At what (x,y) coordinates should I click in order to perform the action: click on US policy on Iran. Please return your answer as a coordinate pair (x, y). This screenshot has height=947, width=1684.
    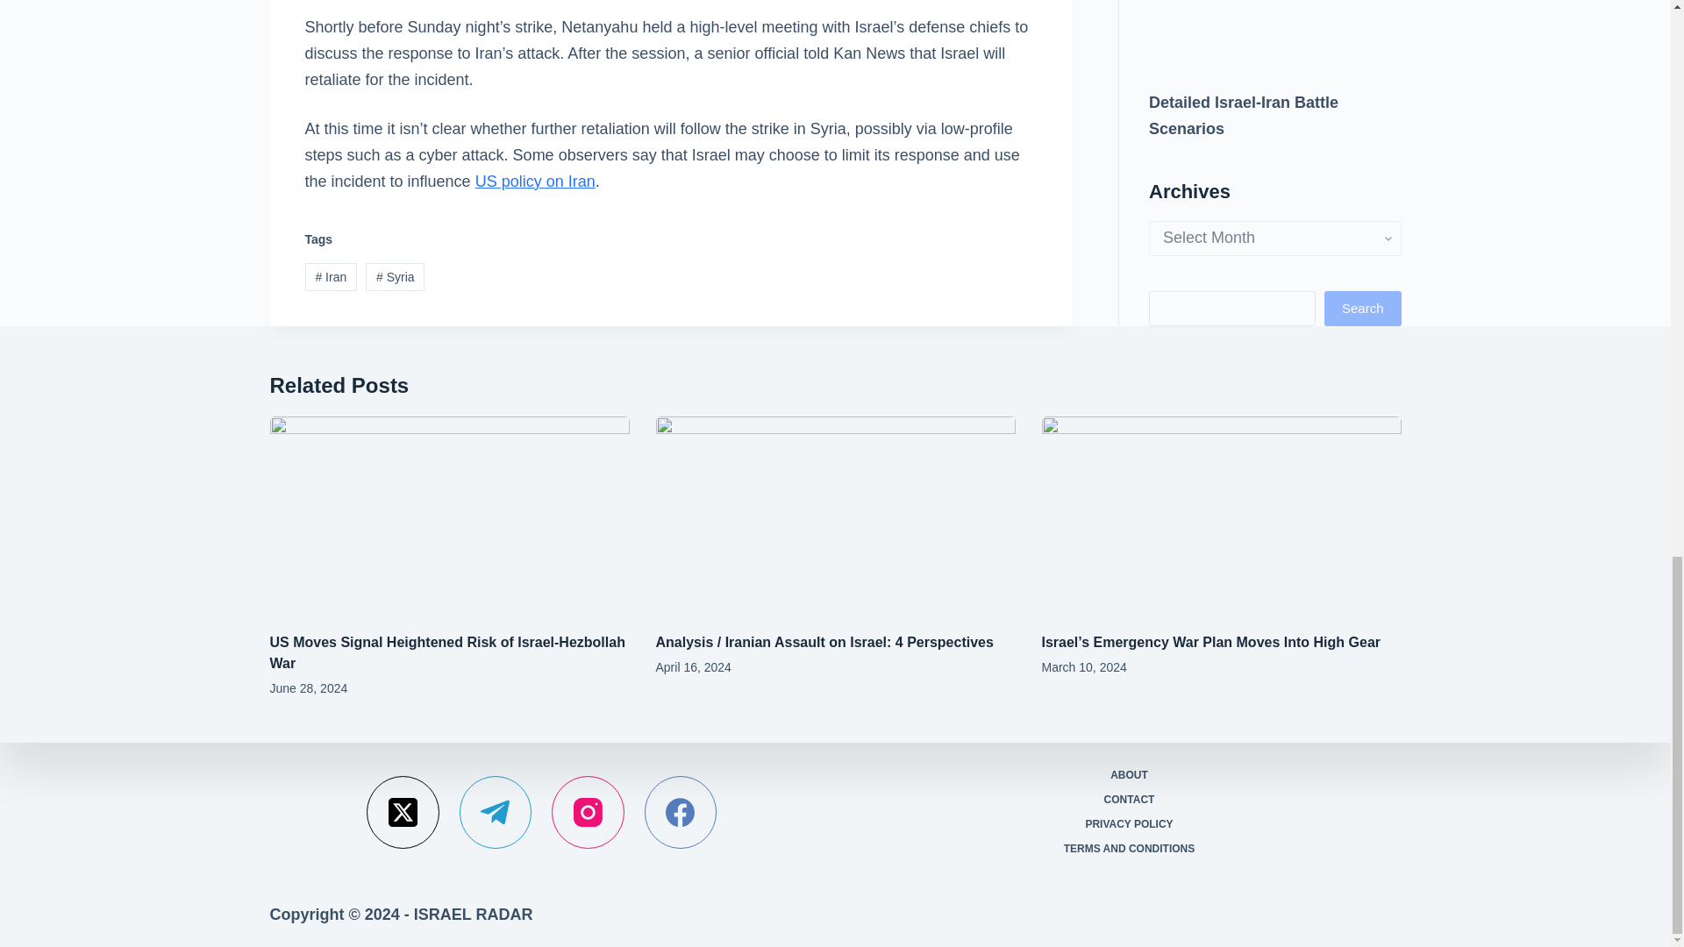
    Looking at the image, I should click on (535, 181).